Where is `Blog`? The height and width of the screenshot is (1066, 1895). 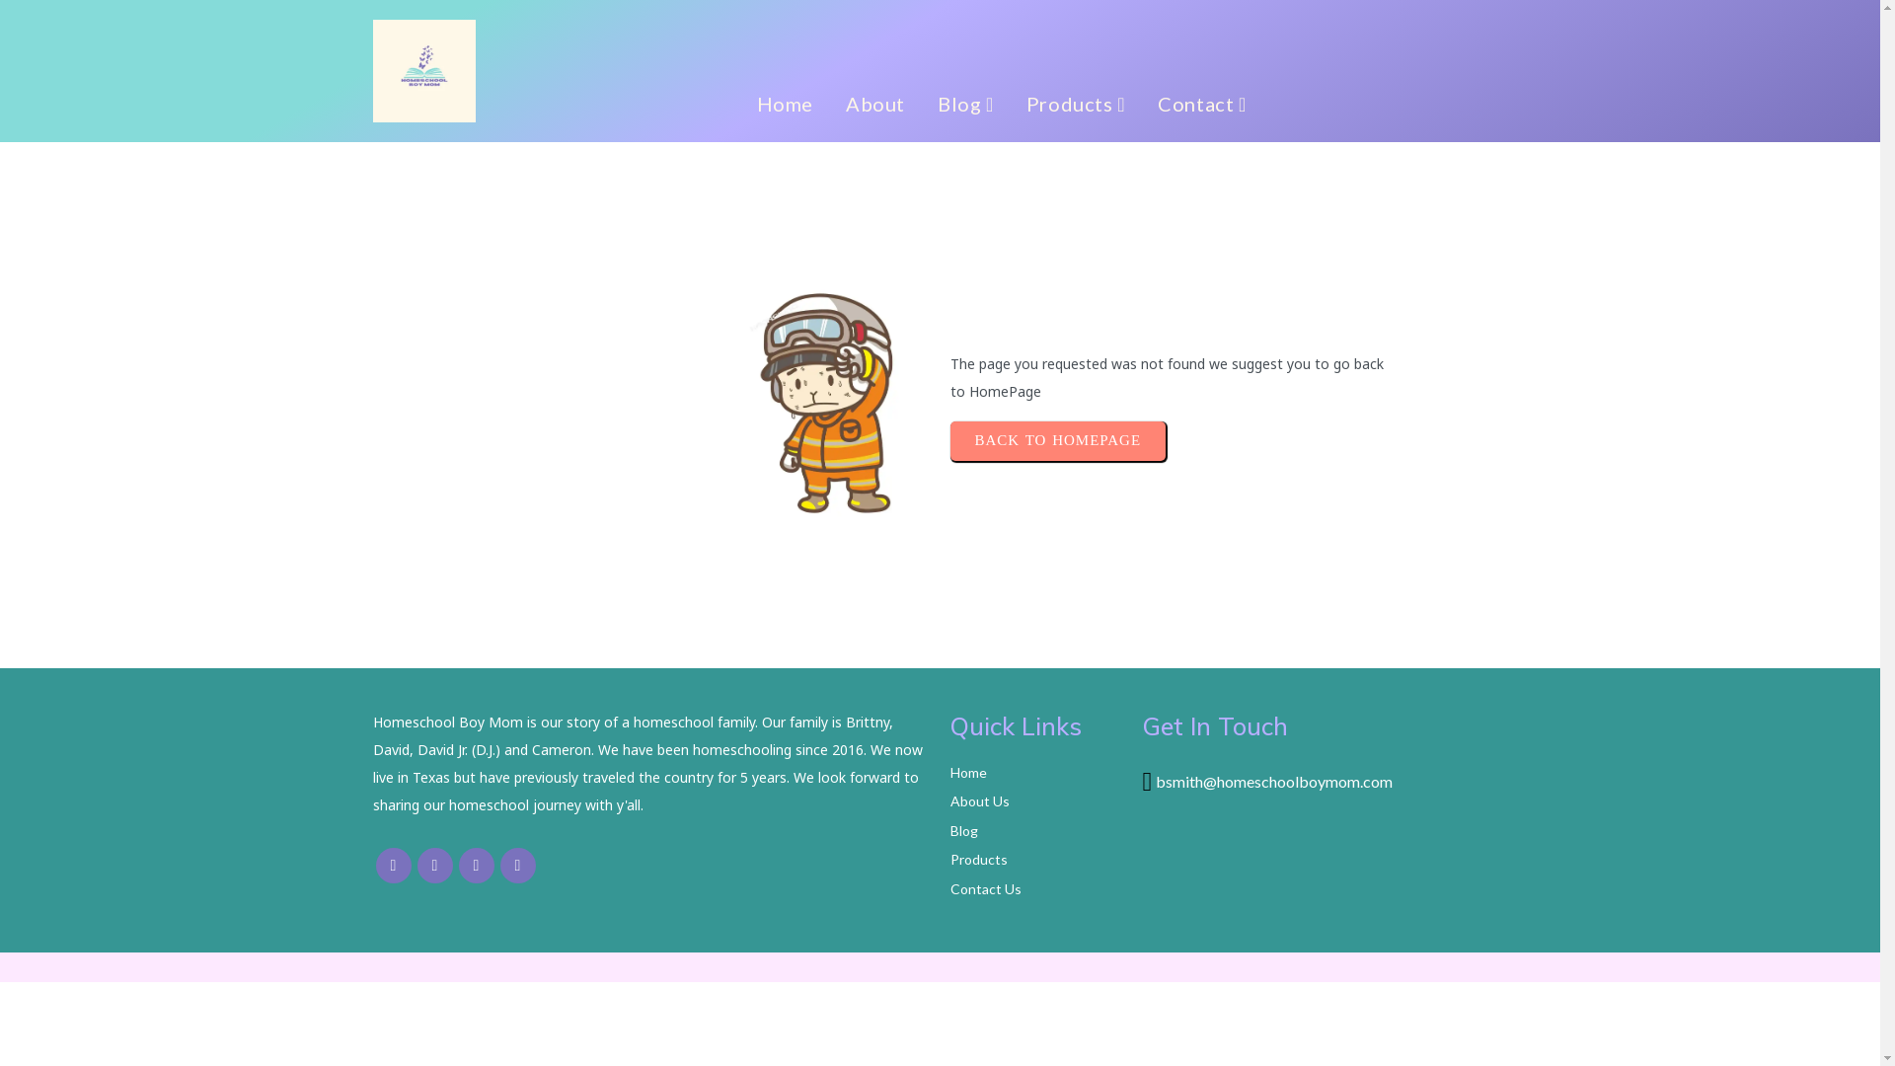 Blog is located at coordinates (965, 105).